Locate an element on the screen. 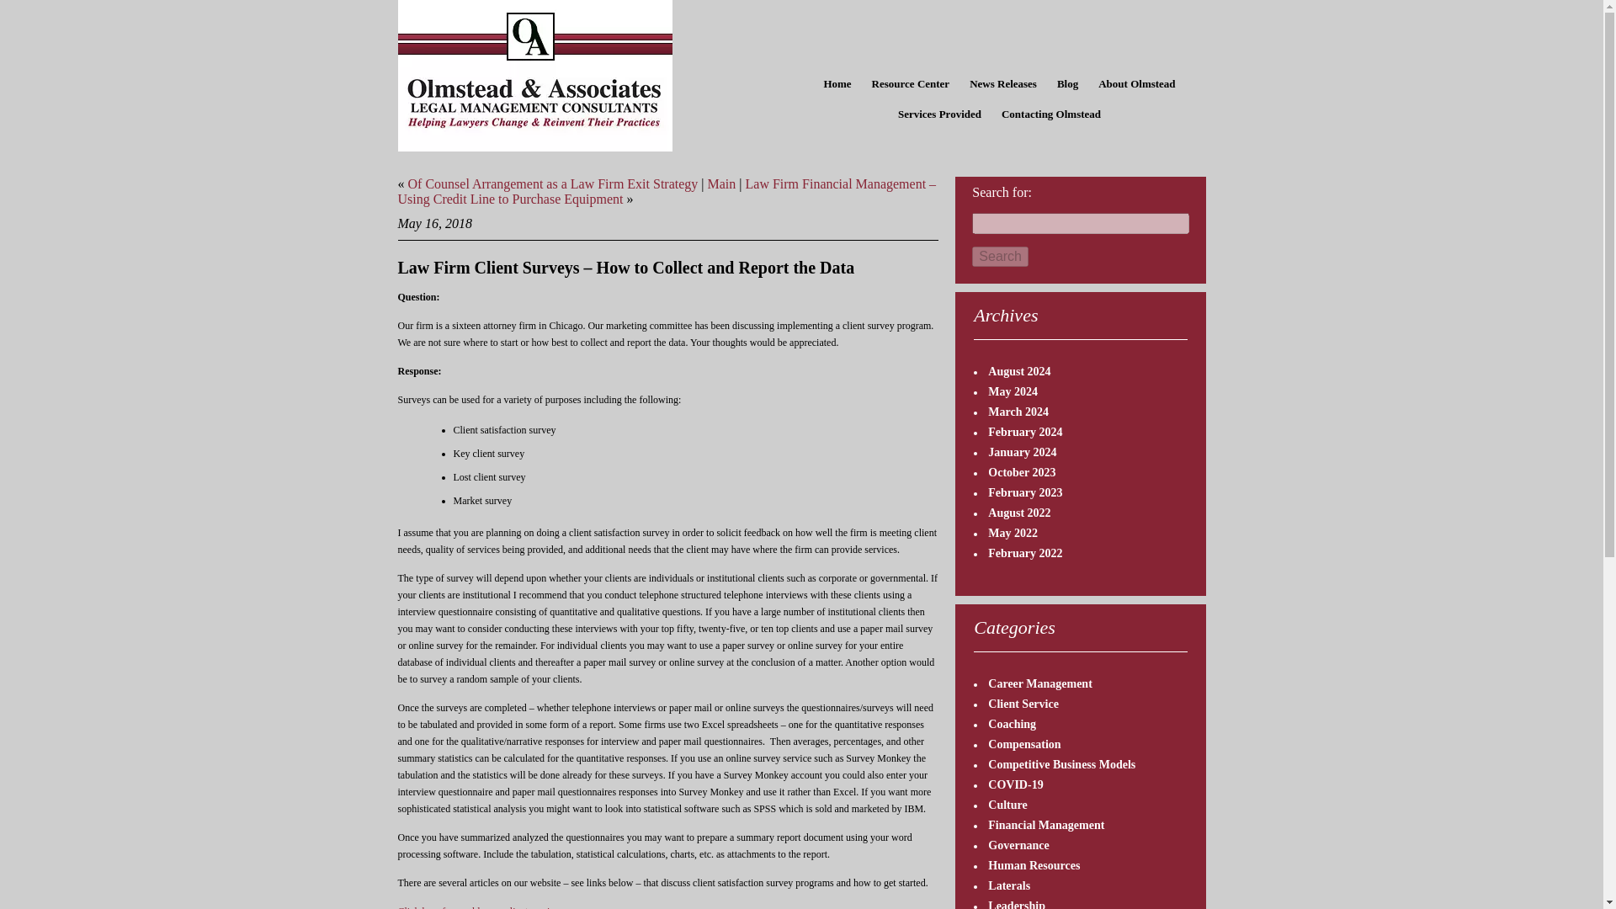 This screenshot has width=1616, height=909. Main is located at coordinates (722, 183).